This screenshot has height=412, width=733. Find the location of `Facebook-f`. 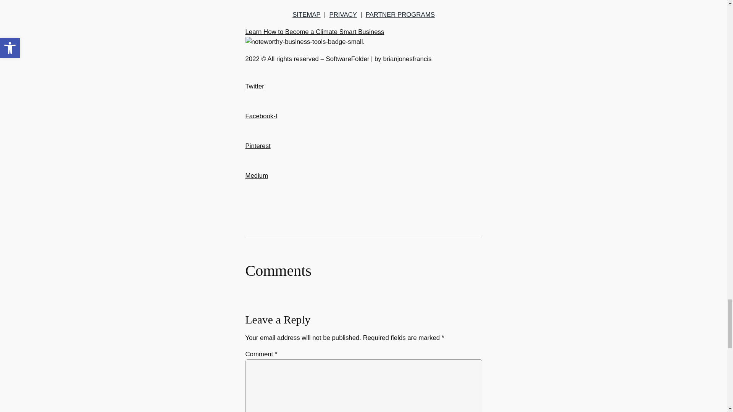

Facebook-f is located at coordinates (261, 121).